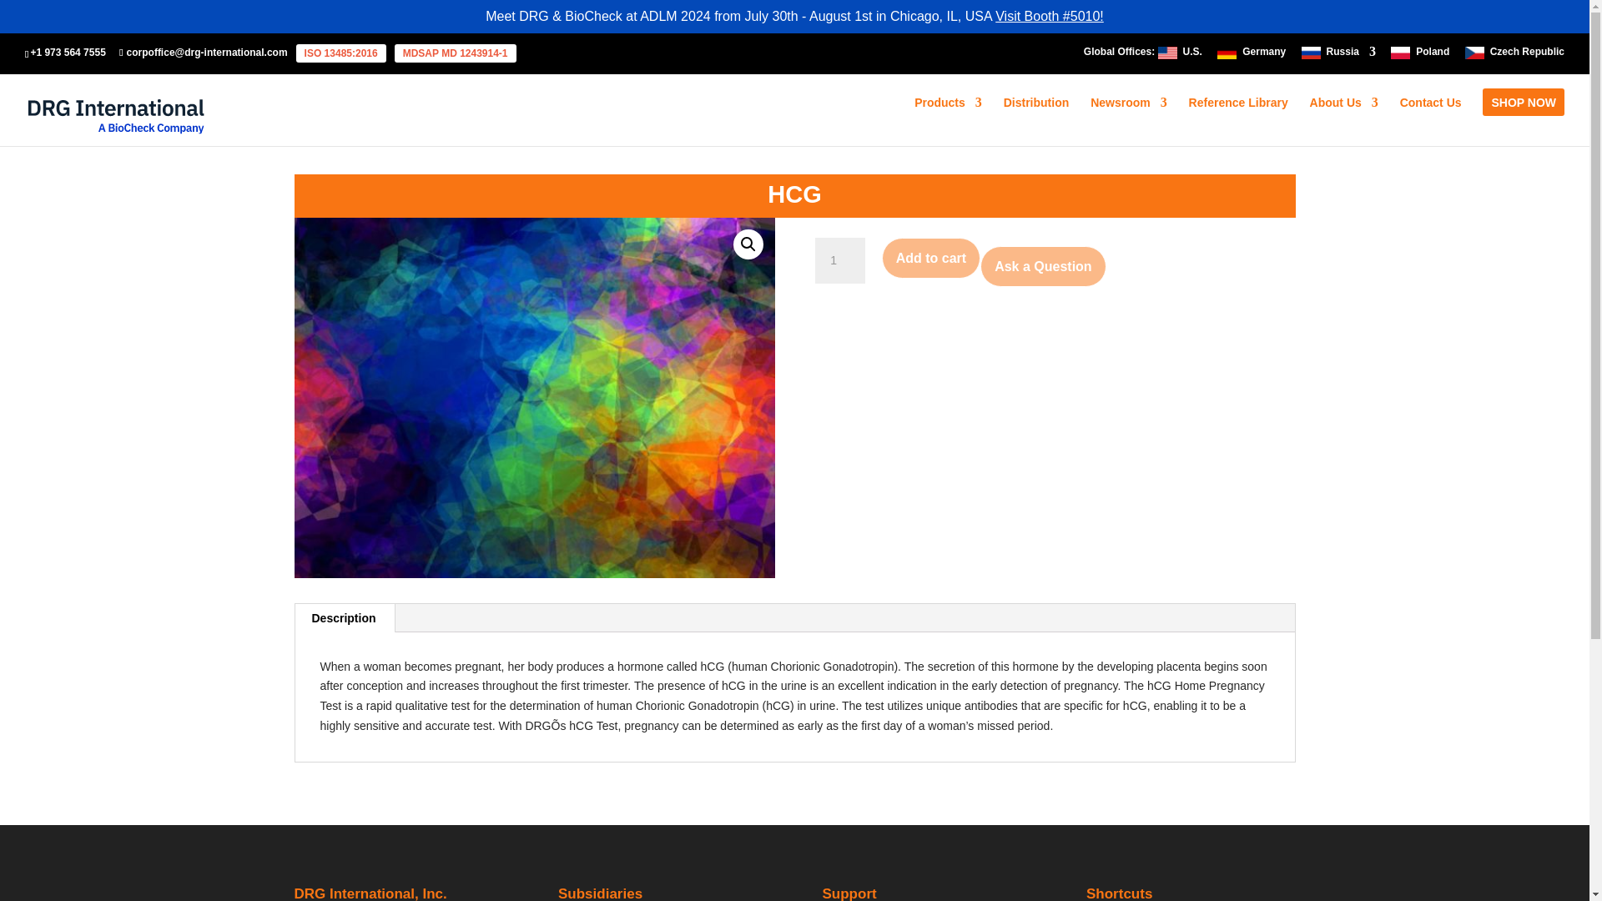 The width and height of the screenshot is (1602, 901). I want to click on Distribution, so click(1036, 120).